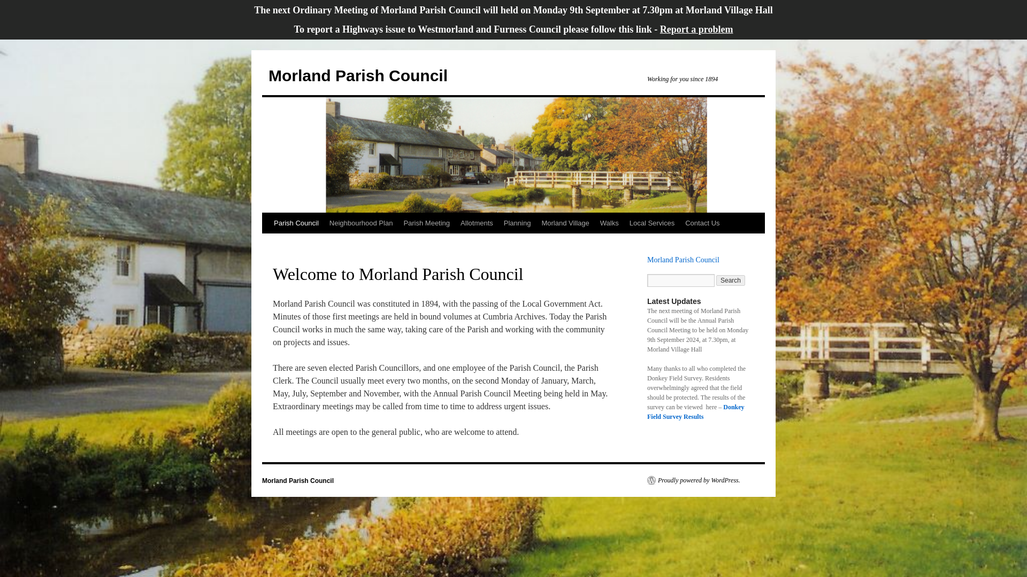 Image resolution: width=1027 pixels, height=577 pixels. Describe the element at coordinates (266, 243) in the screenshot. I see `Skip to content` at that location.